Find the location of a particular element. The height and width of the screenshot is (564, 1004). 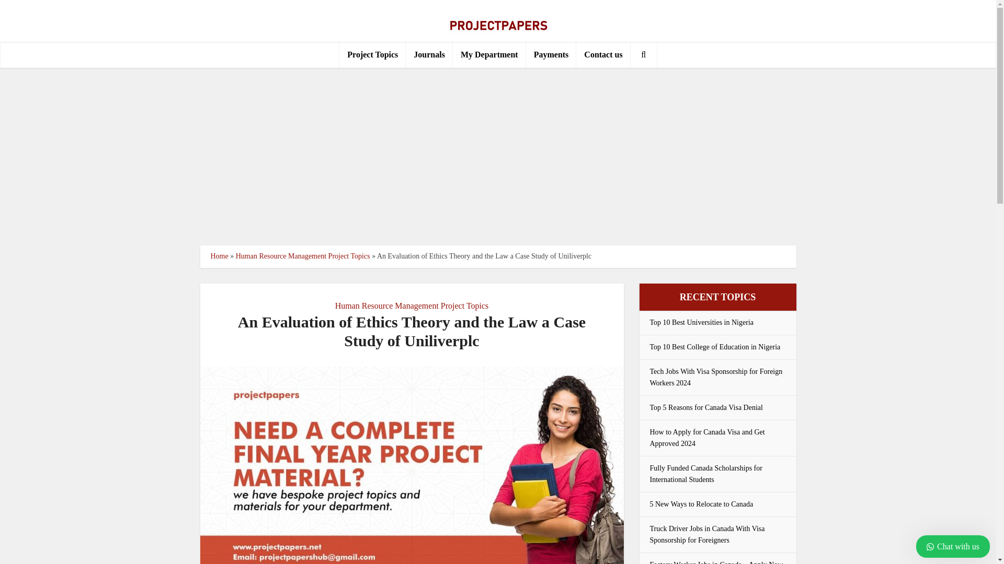

Advertisement is located at coordinates (497, 156).